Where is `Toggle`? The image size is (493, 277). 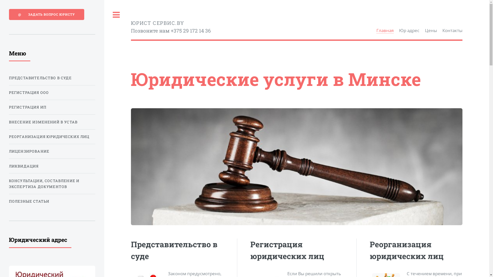
Toggle is located at coordinates (116, 15).